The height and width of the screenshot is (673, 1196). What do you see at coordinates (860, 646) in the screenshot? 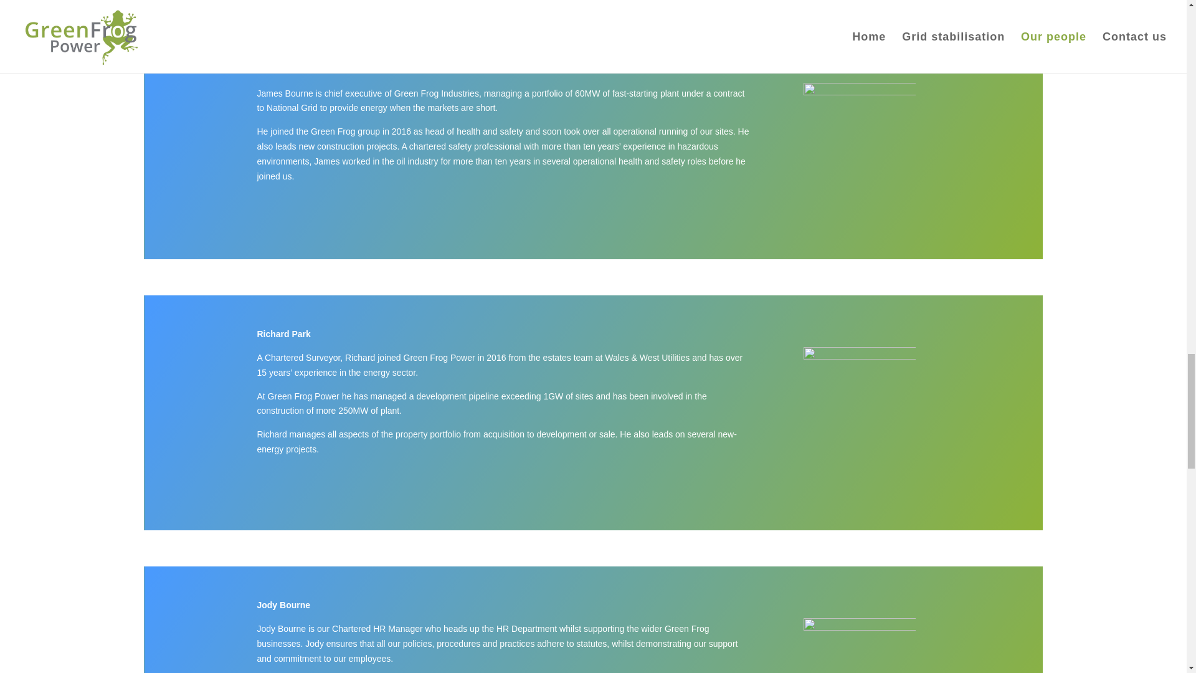
I see `Jody Bourne` at bounding box center [860, 646].